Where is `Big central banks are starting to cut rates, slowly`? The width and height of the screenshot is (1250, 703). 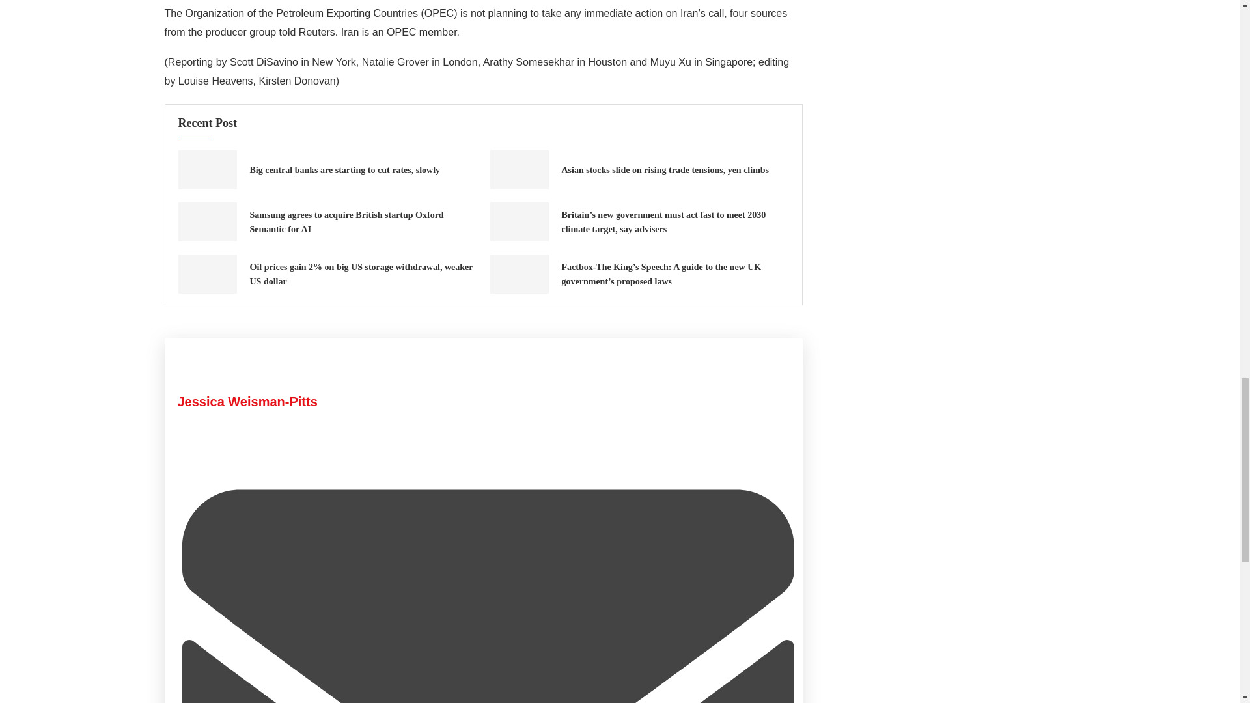 Big central banks are starting to cut rates, slowly is located at coordinates (345, 169).